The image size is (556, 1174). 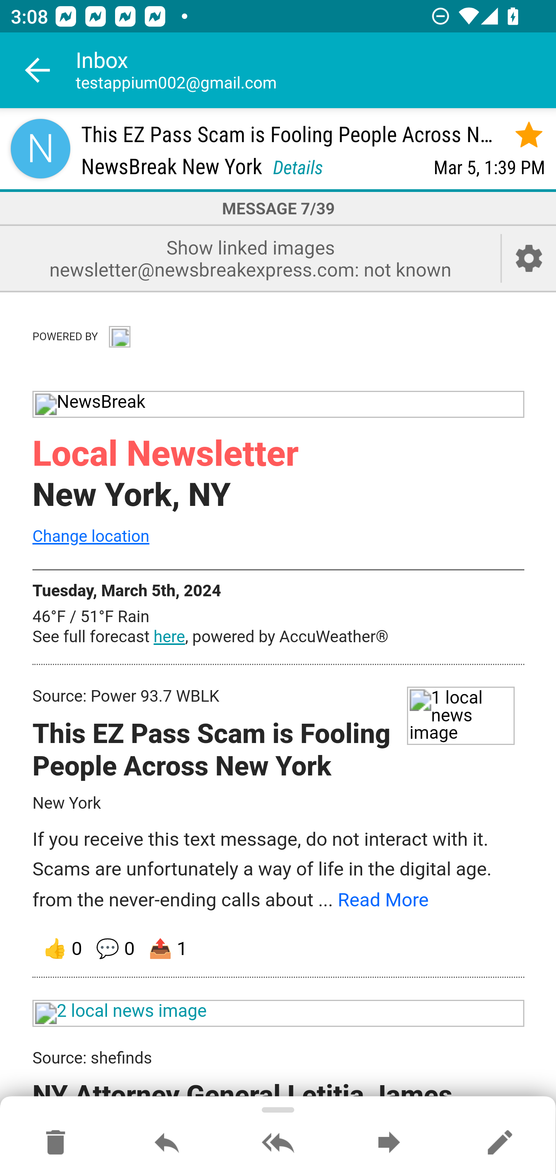 What do you see at coordinates (316, 70) in the screenshot?
I see `Inbox testappium002@gmail.com` at bounding box center [316, 70].